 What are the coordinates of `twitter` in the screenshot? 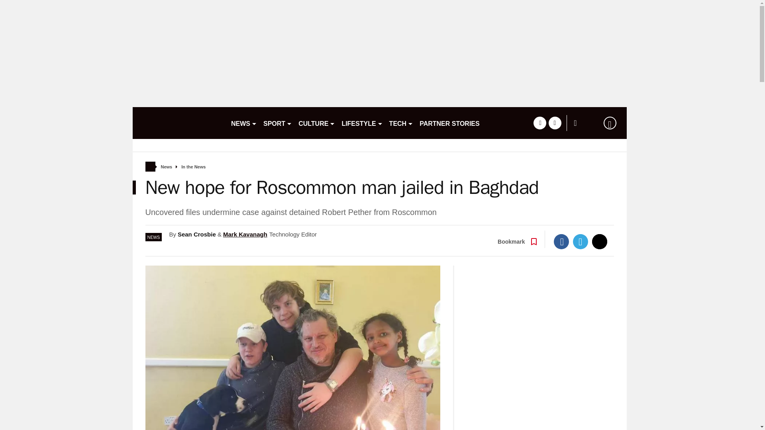 It's located at (555, 123).